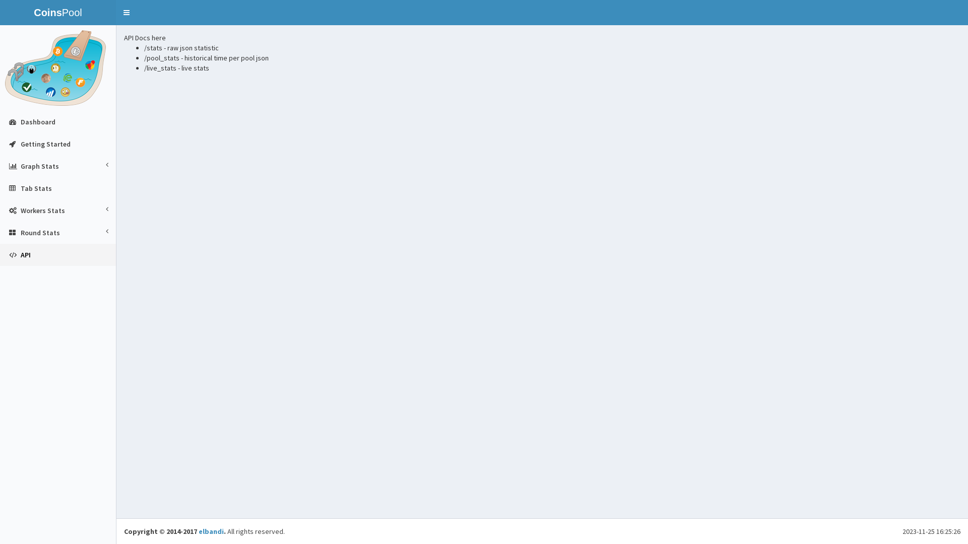 The image size is (968, 544). I want to click on Dashboard, so click(58, 122).